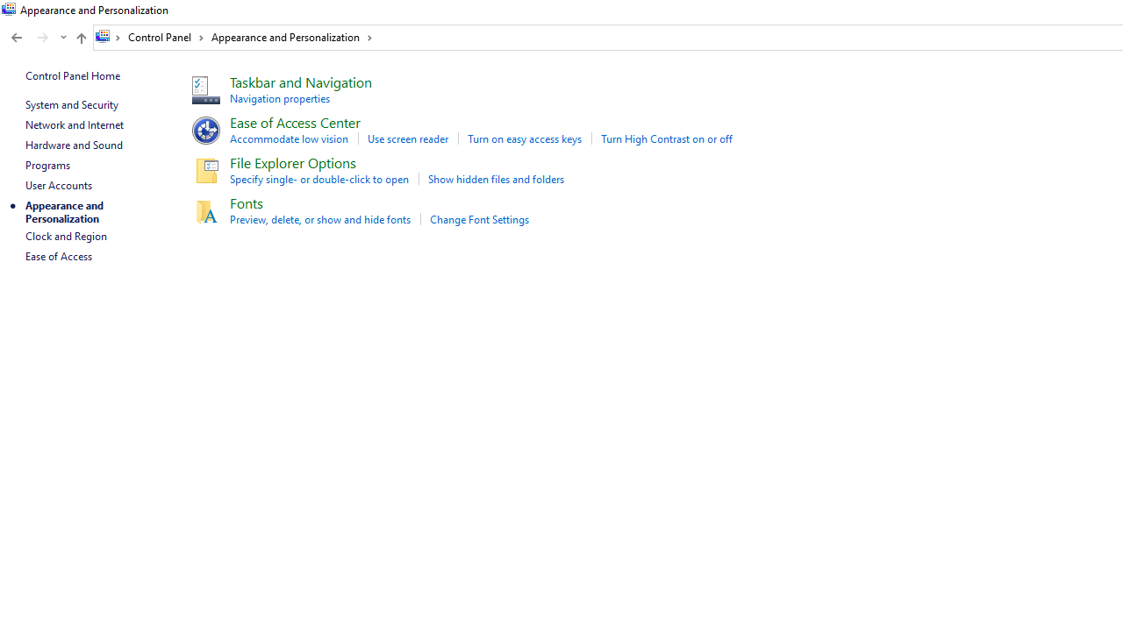  What do you see at coordinates (74, 124) in the screenshot?
I see `Network and Internet` at bounding box center [74, 124].